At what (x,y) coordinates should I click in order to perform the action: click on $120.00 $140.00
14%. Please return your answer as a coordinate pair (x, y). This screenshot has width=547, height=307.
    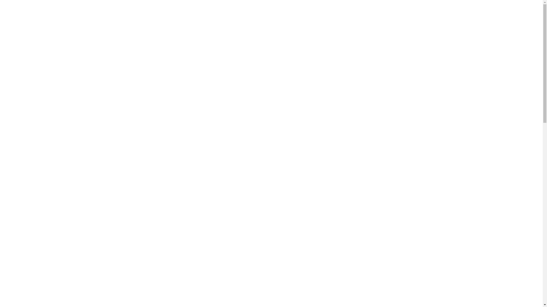
    Looking at the image, I should click on (209, 279).